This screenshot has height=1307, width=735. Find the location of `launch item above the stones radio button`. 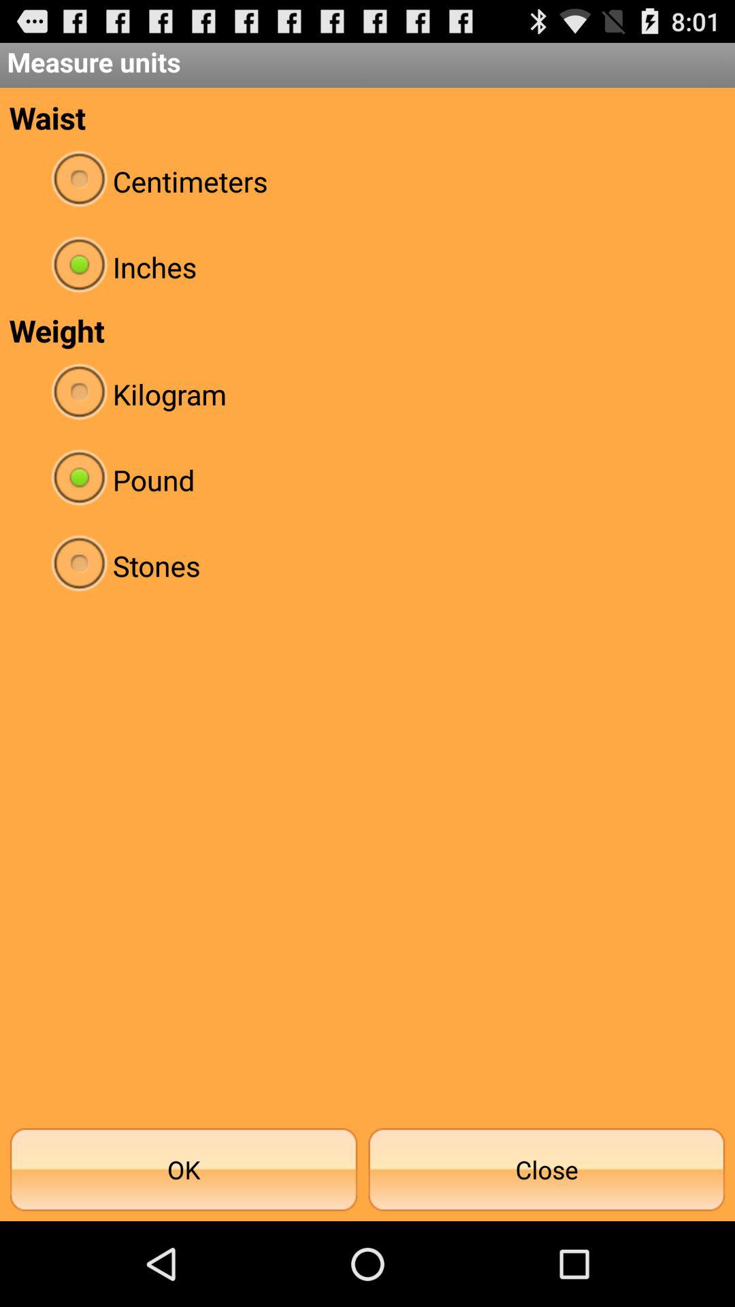

launch item above the stones radio button is located at coordinates (367, 479).